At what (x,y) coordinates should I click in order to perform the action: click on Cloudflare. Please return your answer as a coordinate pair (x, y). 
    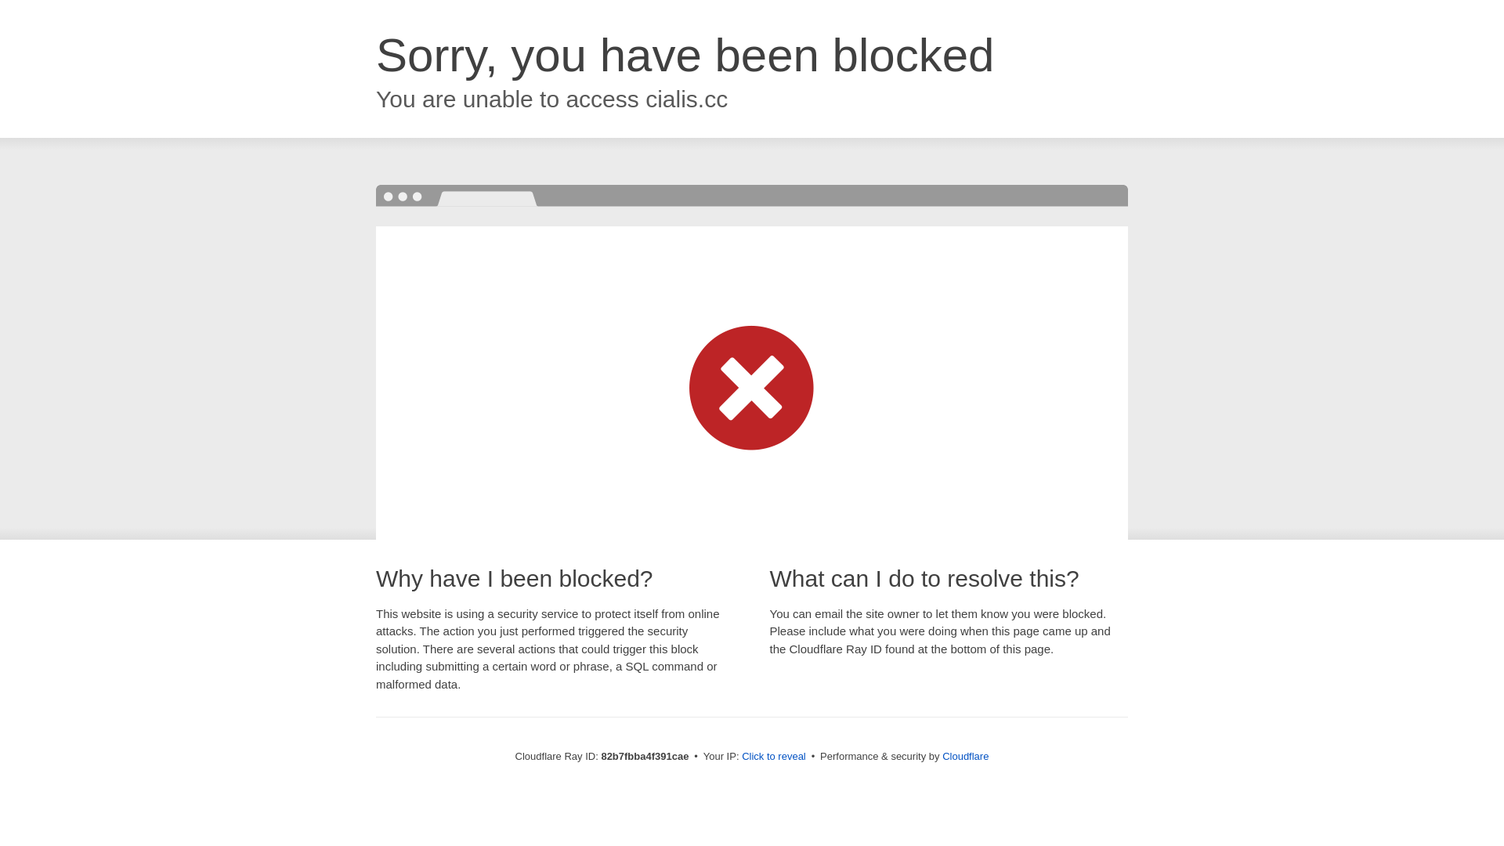
    Looking at the image, I should click on (965, 757).